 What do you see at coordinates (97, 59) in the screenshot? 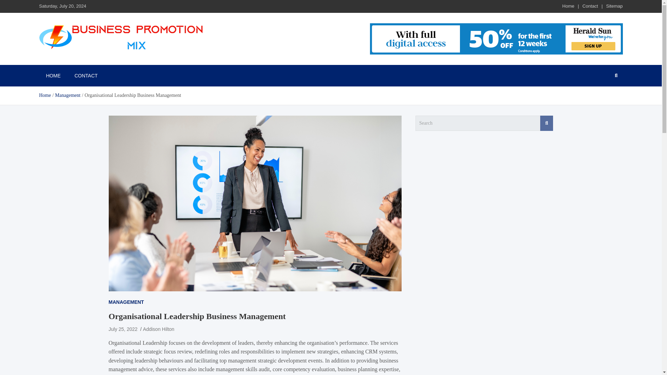
I see `Business Promotion Mix` at bounding box center [97, 59].